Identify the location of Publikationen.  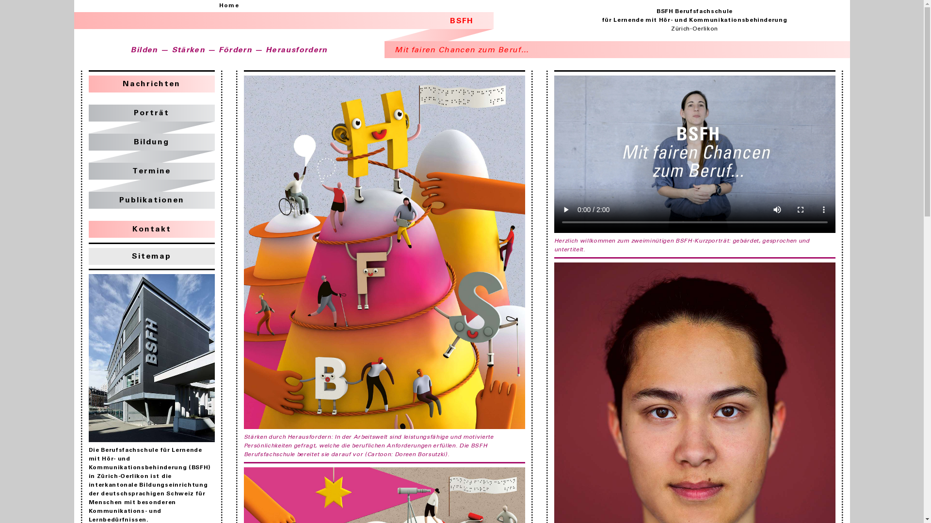
(151, 200).